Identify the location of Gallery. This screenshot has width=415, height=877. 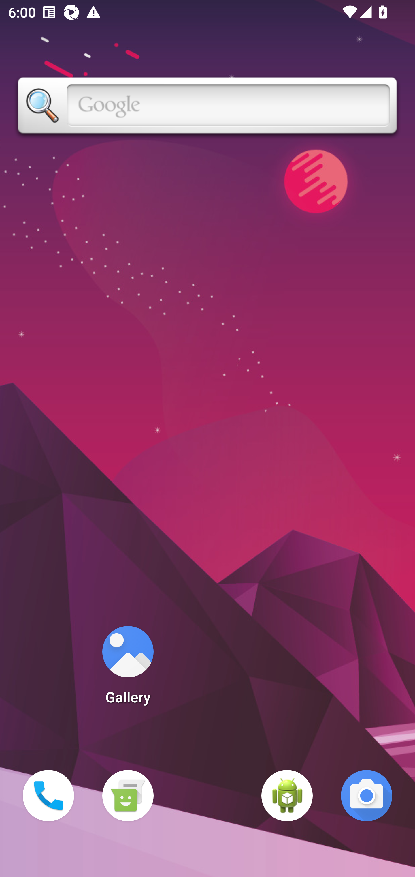
(128, 669).